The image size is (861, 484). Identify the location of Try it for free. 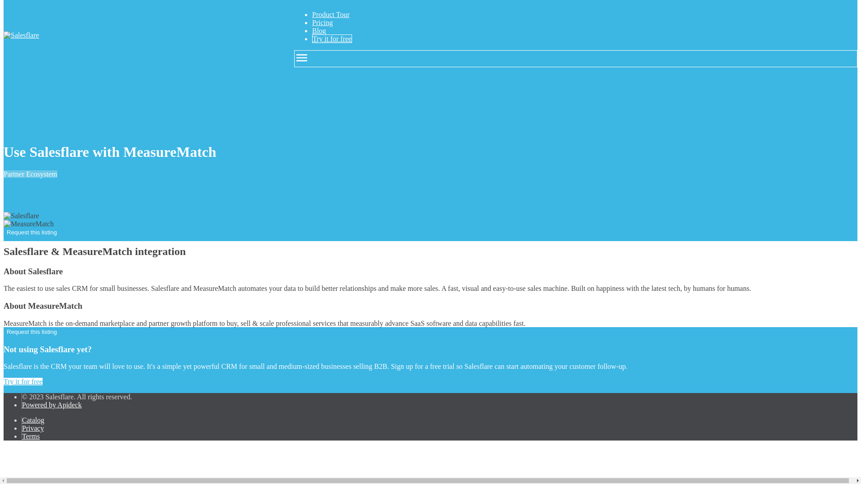
(332, 39).